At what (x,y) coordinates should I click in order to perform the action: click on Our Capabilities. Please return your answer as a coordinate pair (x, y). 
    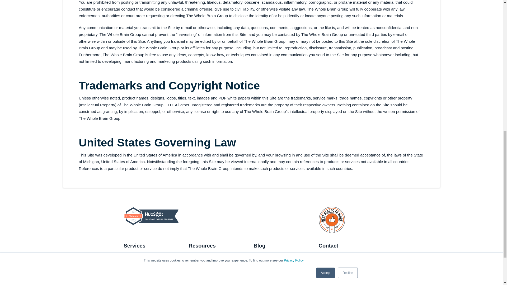
    Looking at the image, I should click on (140, 281).